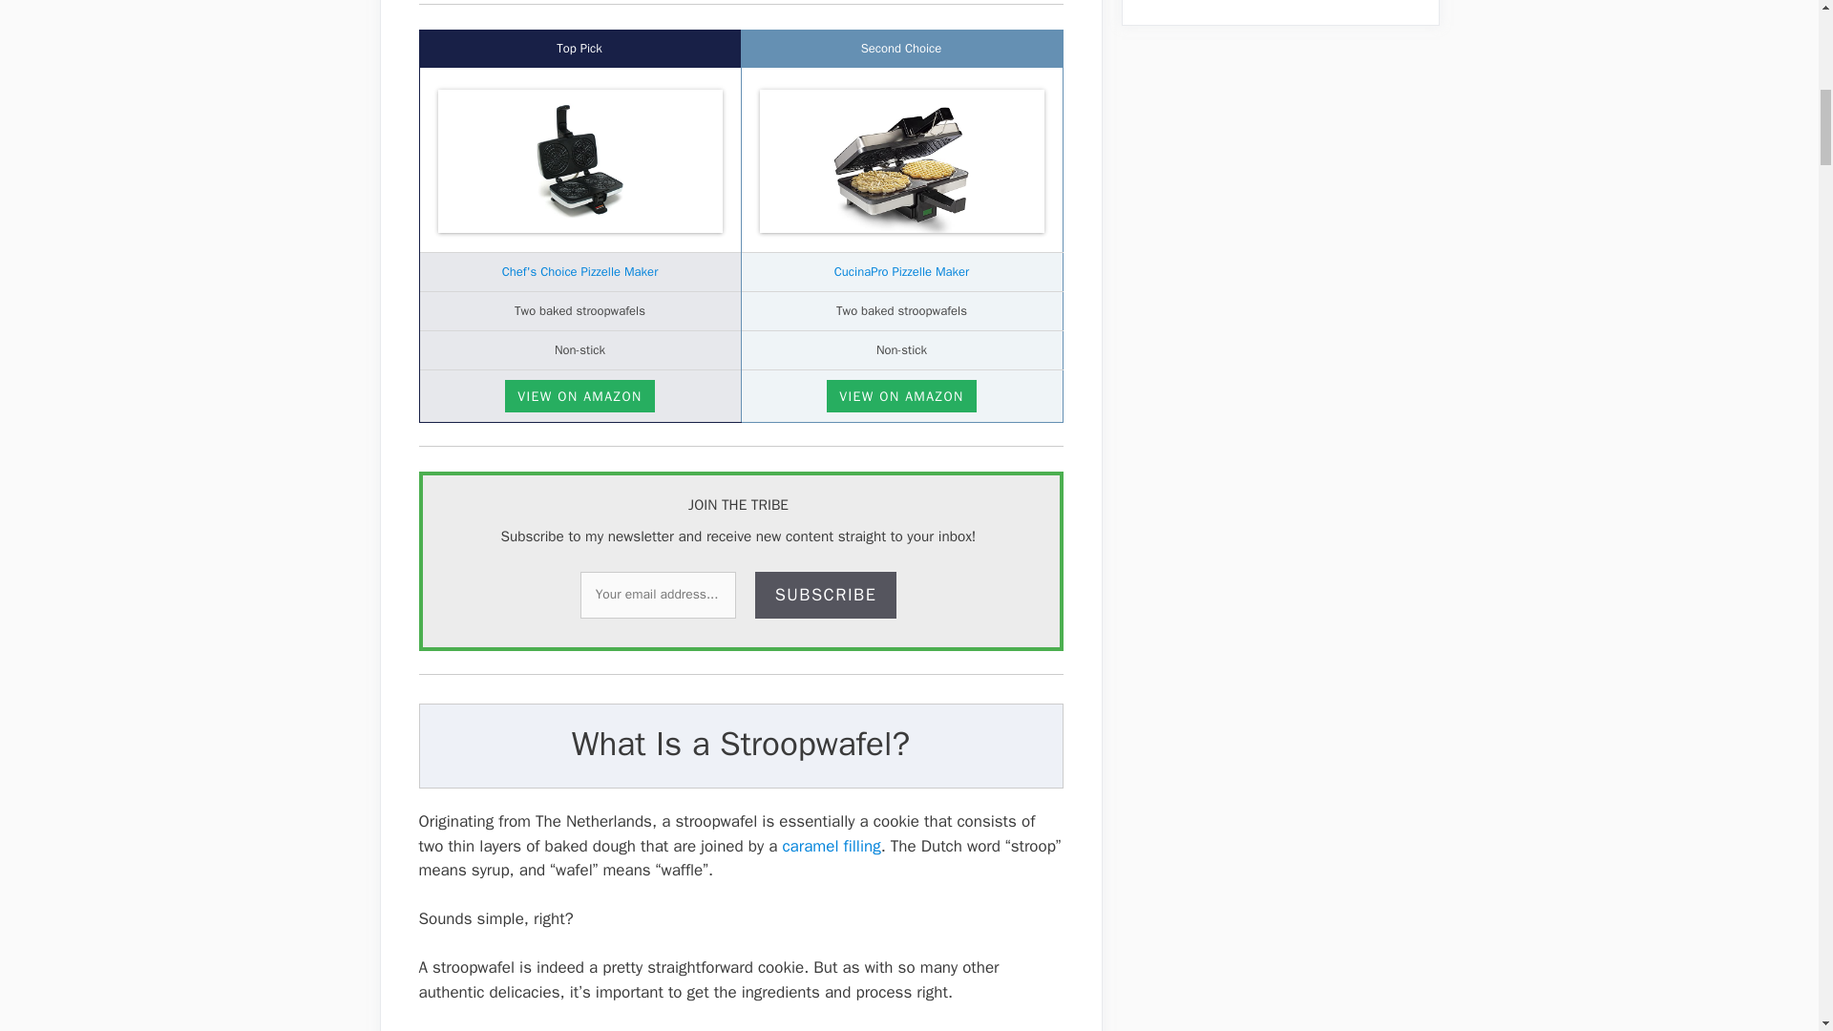 This screenshot has height=1031, width=1833. Describe the element at coordinates (580, 271) in the screenshot. I see `Chef's Choice Pizzelle Maker` at that location.